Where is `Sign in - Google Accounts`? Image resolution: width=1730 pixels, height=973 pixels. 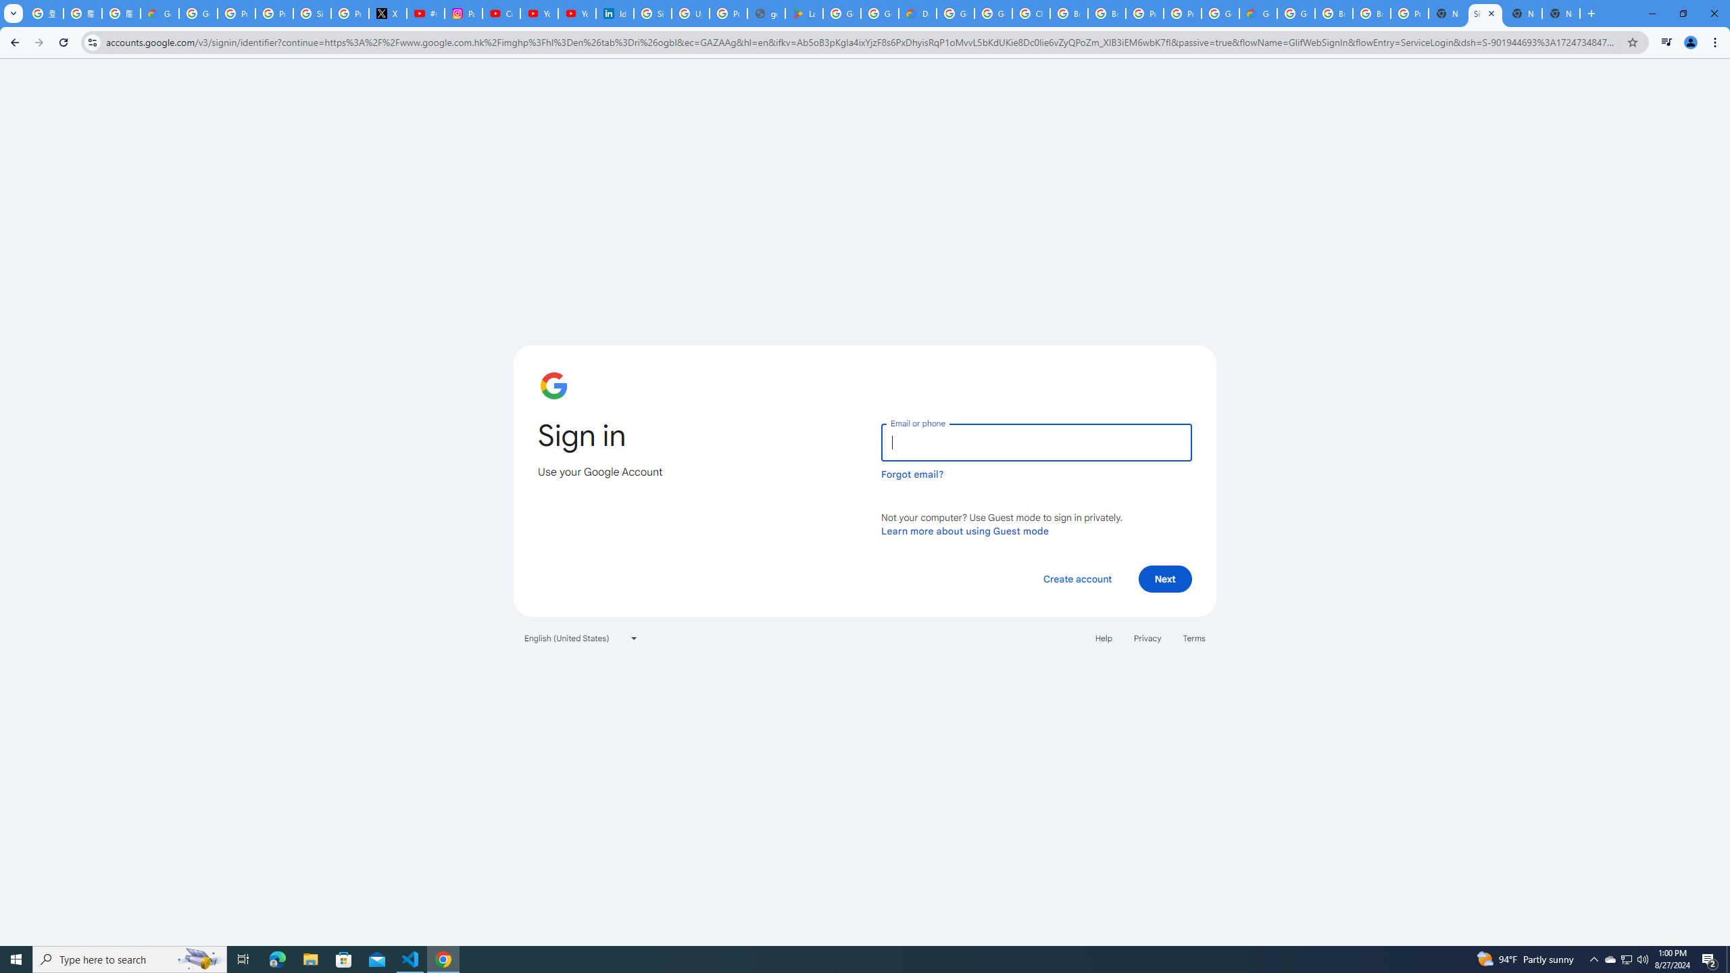 Sign in - Google Accounts is located at coordinates (312, 14).